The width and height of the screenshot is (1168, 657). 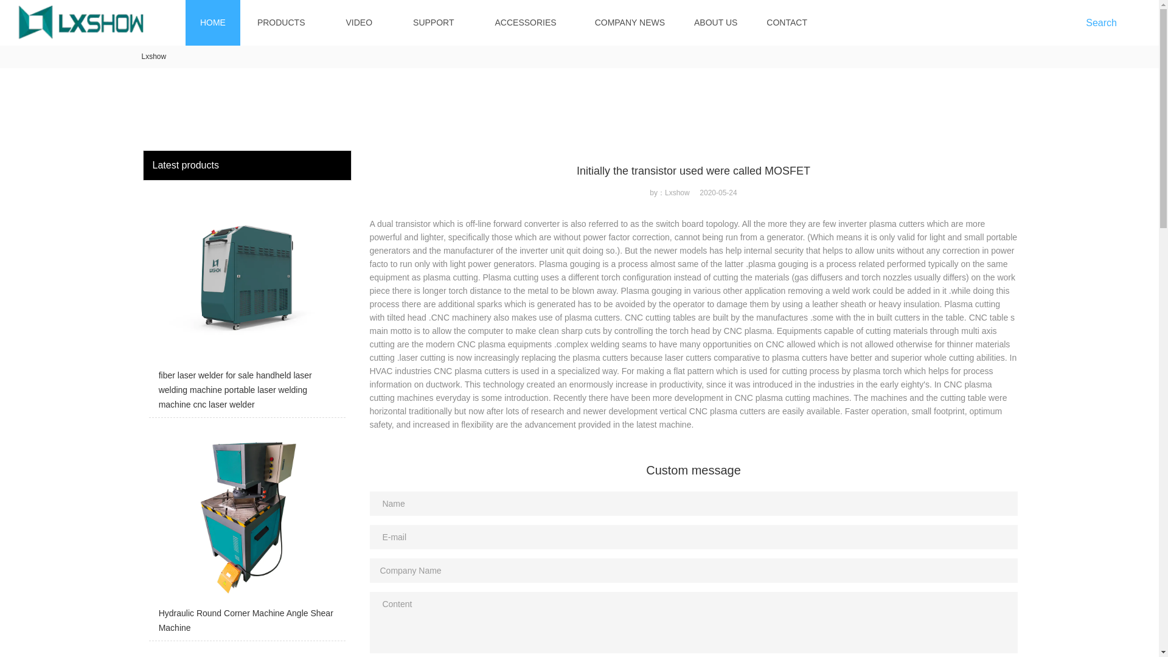 I want to click on HOME, so click(x=212, y=23).